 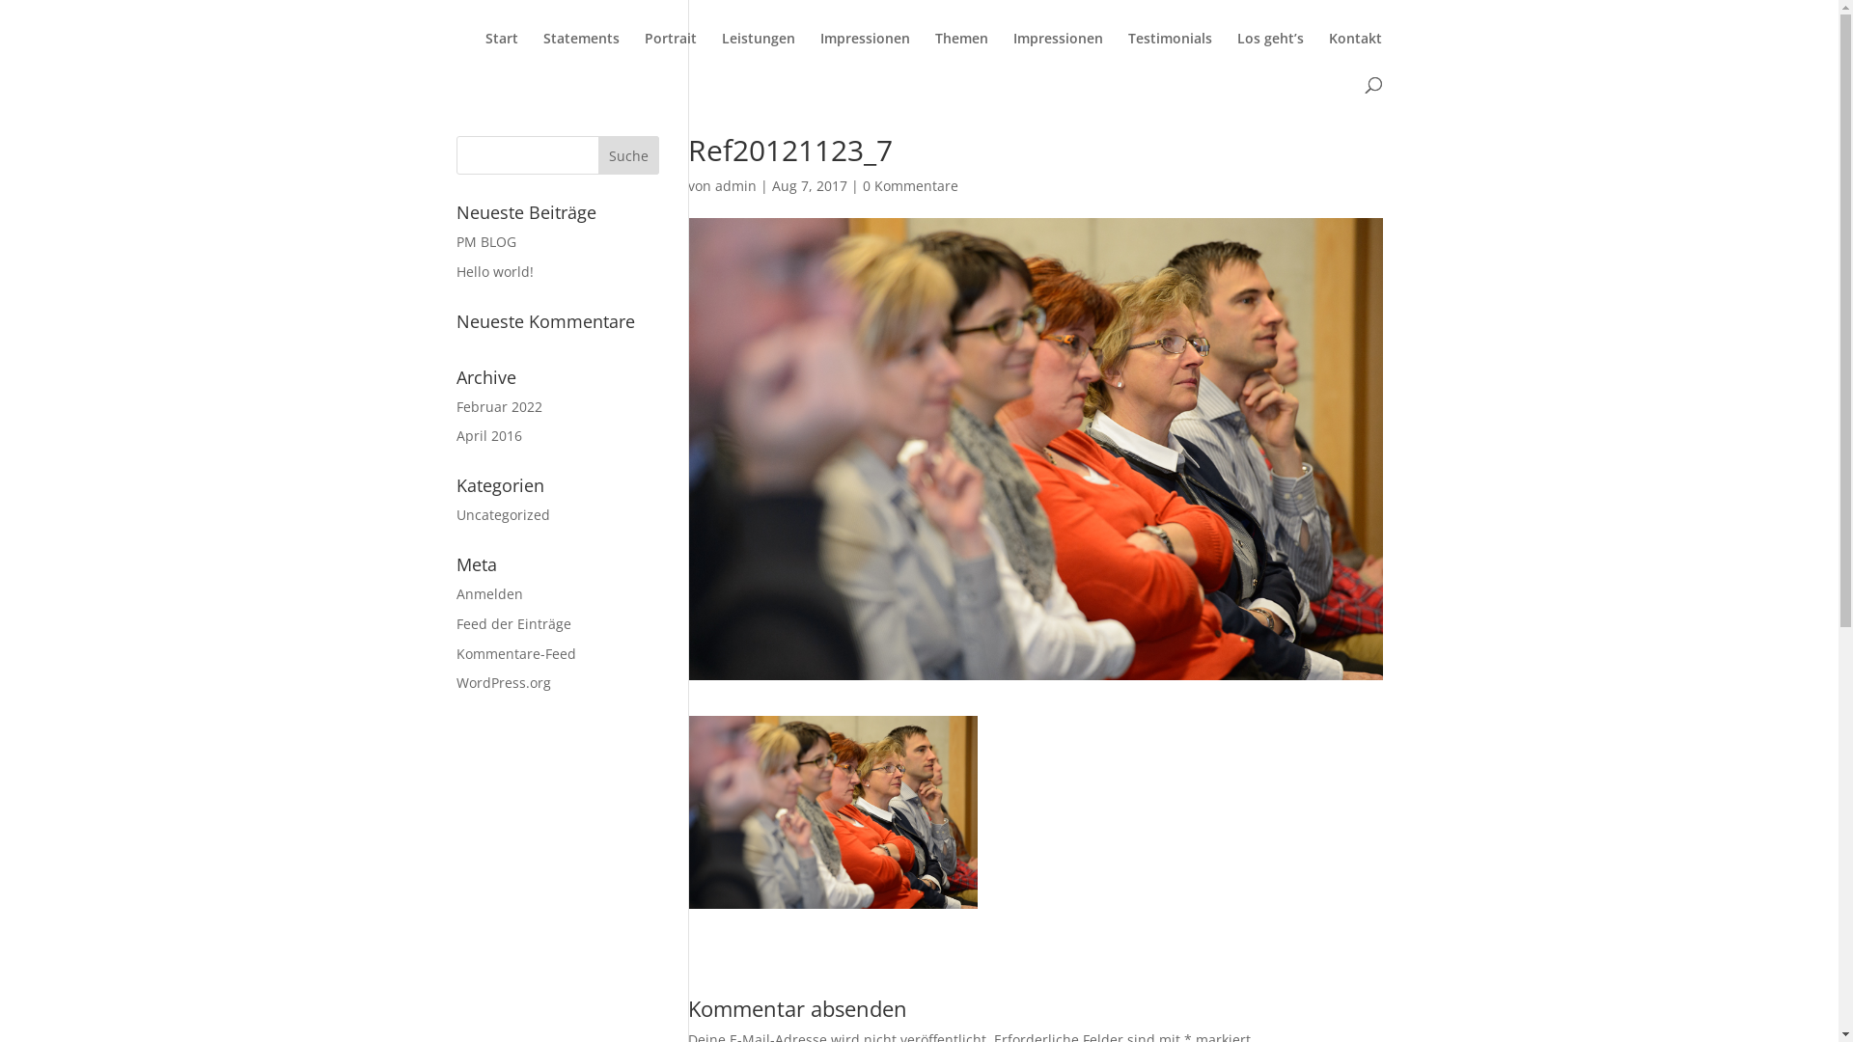 I want to click on Themen, so click(x=961, y=54).